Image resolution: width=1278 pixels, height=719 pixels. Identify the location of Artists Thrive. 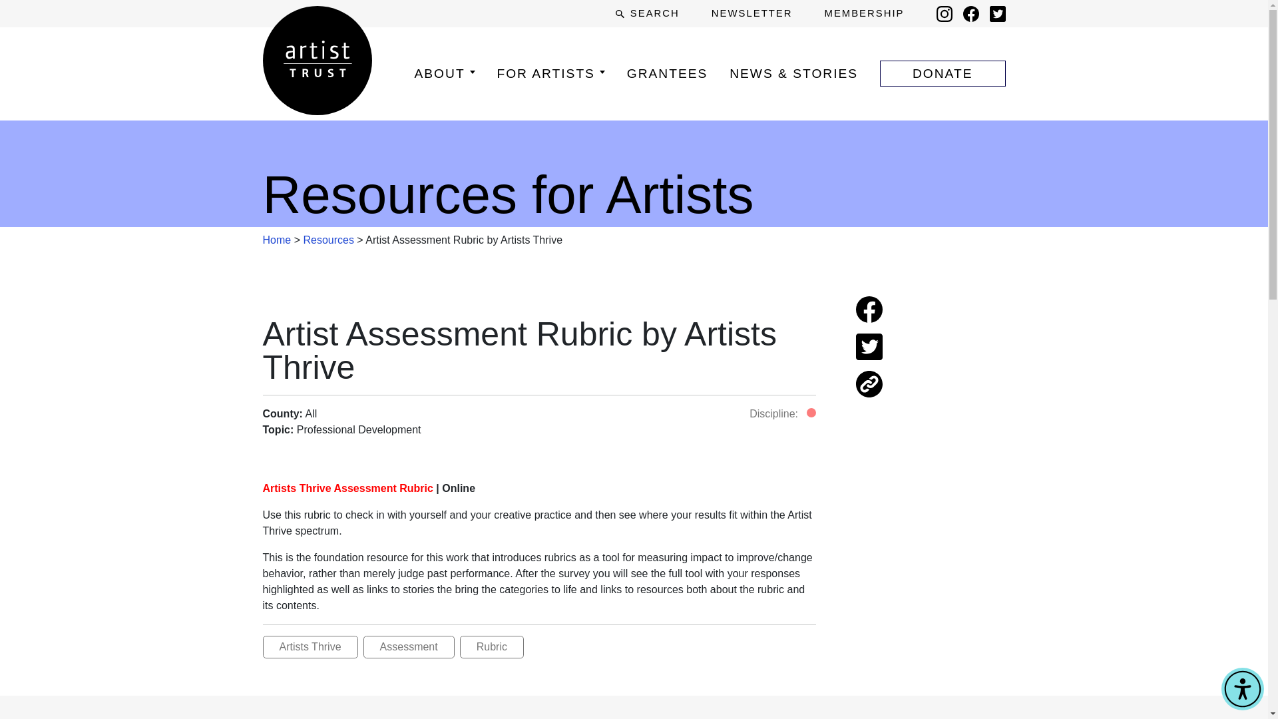
(310, 647).